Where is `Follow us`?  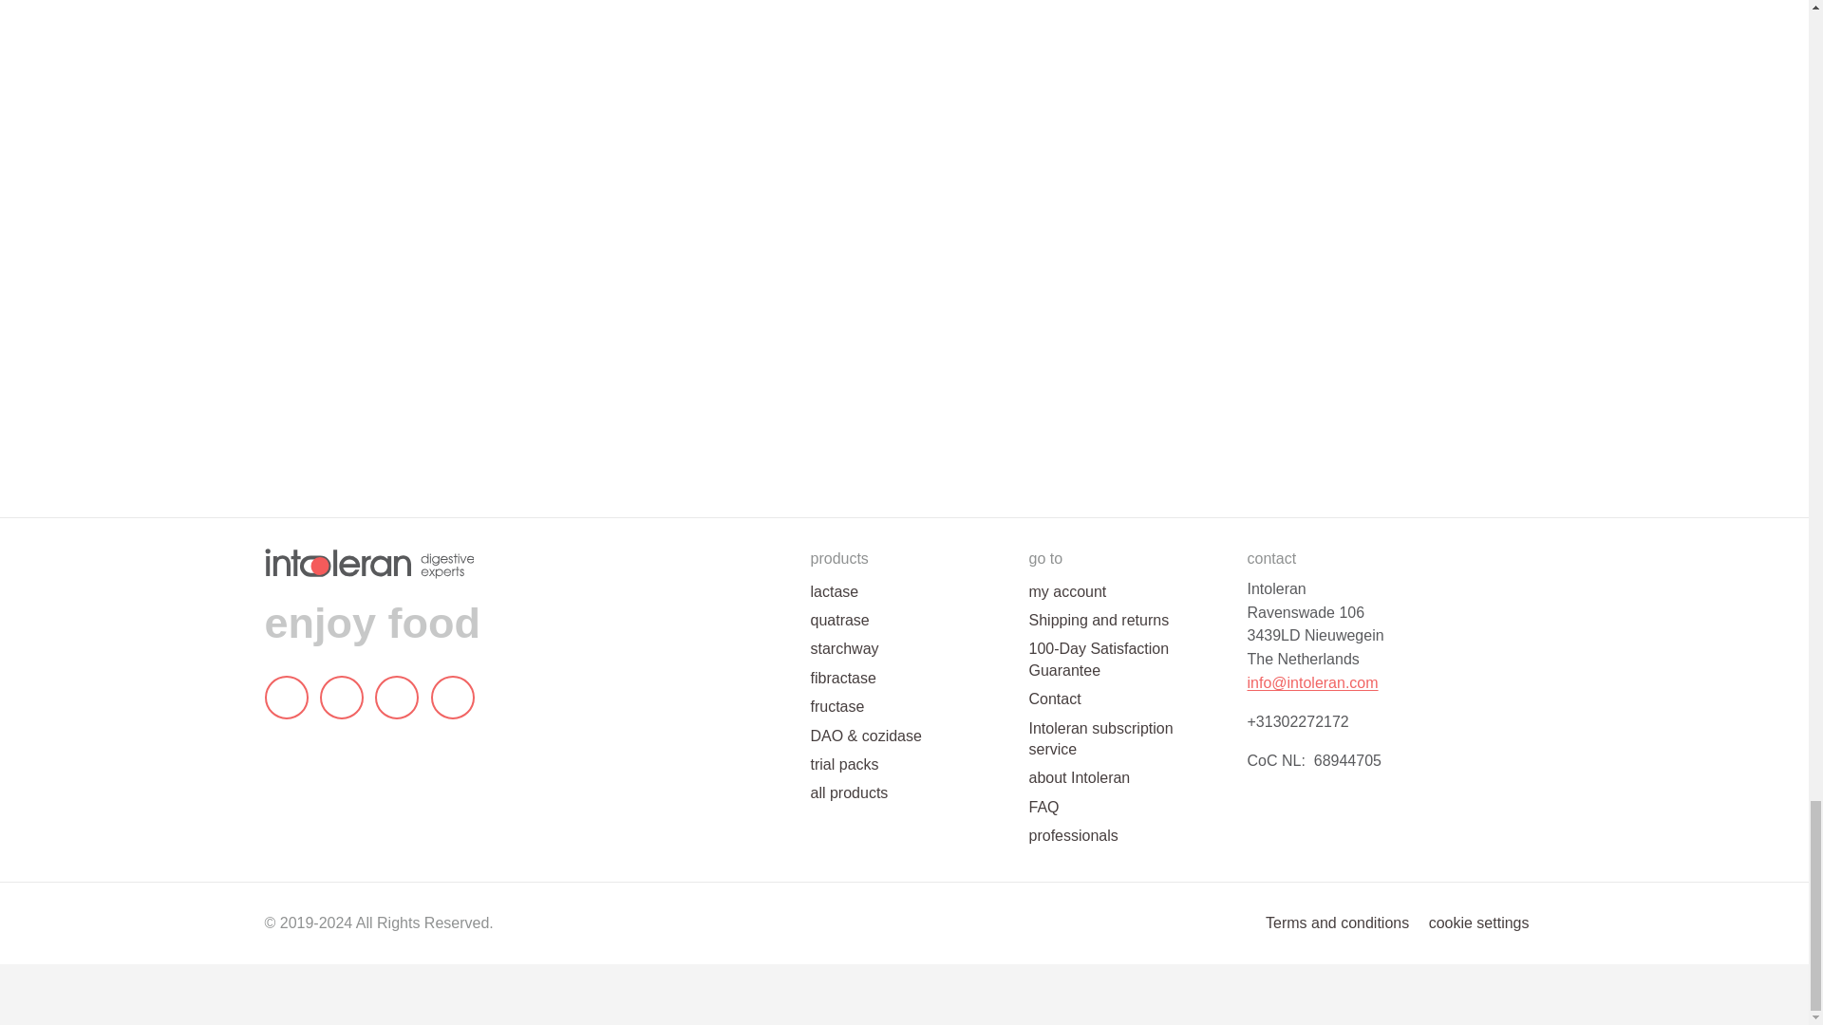
Follow us is located at coordinates (342, 697).